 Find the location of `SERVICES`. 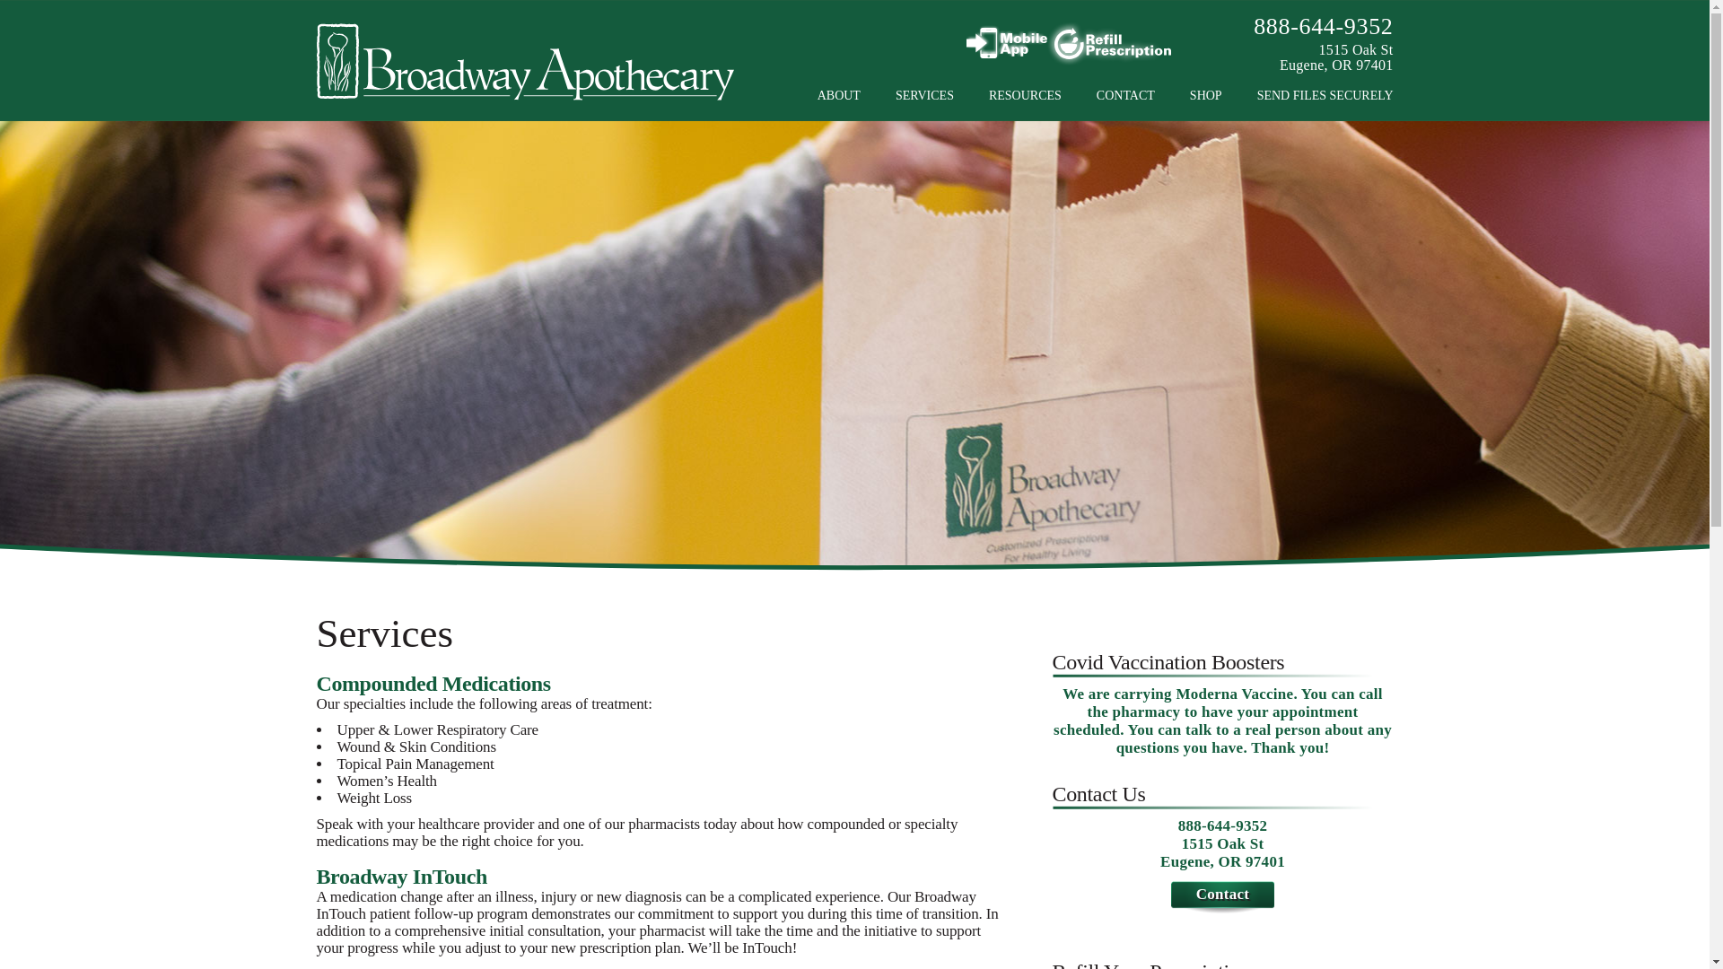

SERVICES is located at coordinates (924, 95).